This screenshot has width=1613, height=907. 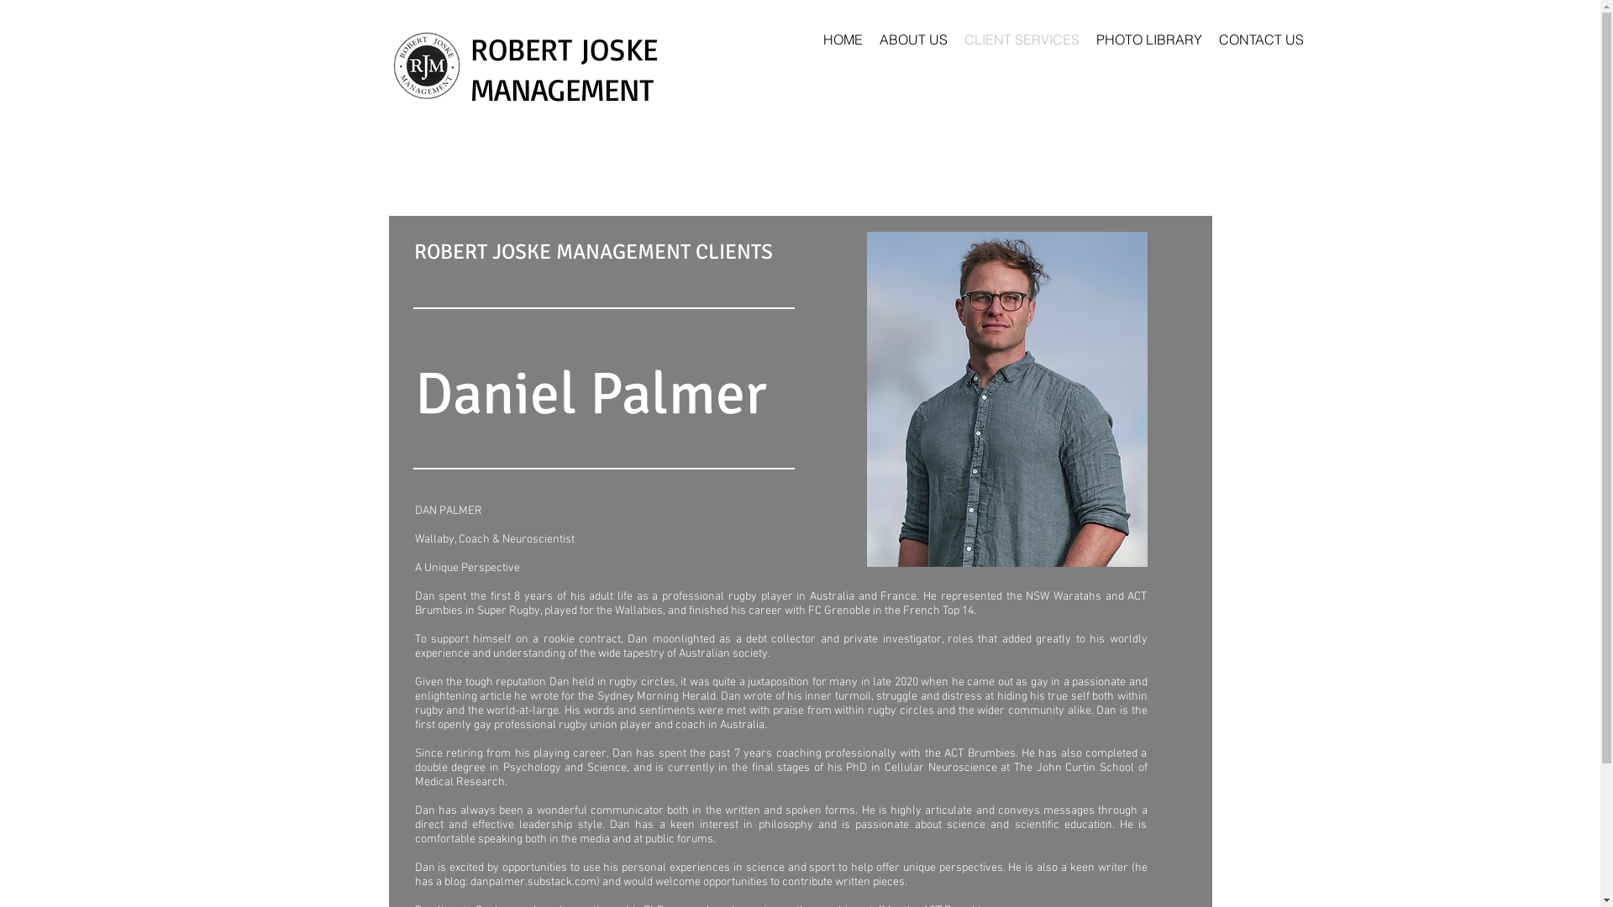 What do you see at coordinates (843, 40) in the screenshot?
I see `HOME` at bounding box center [843, 40].